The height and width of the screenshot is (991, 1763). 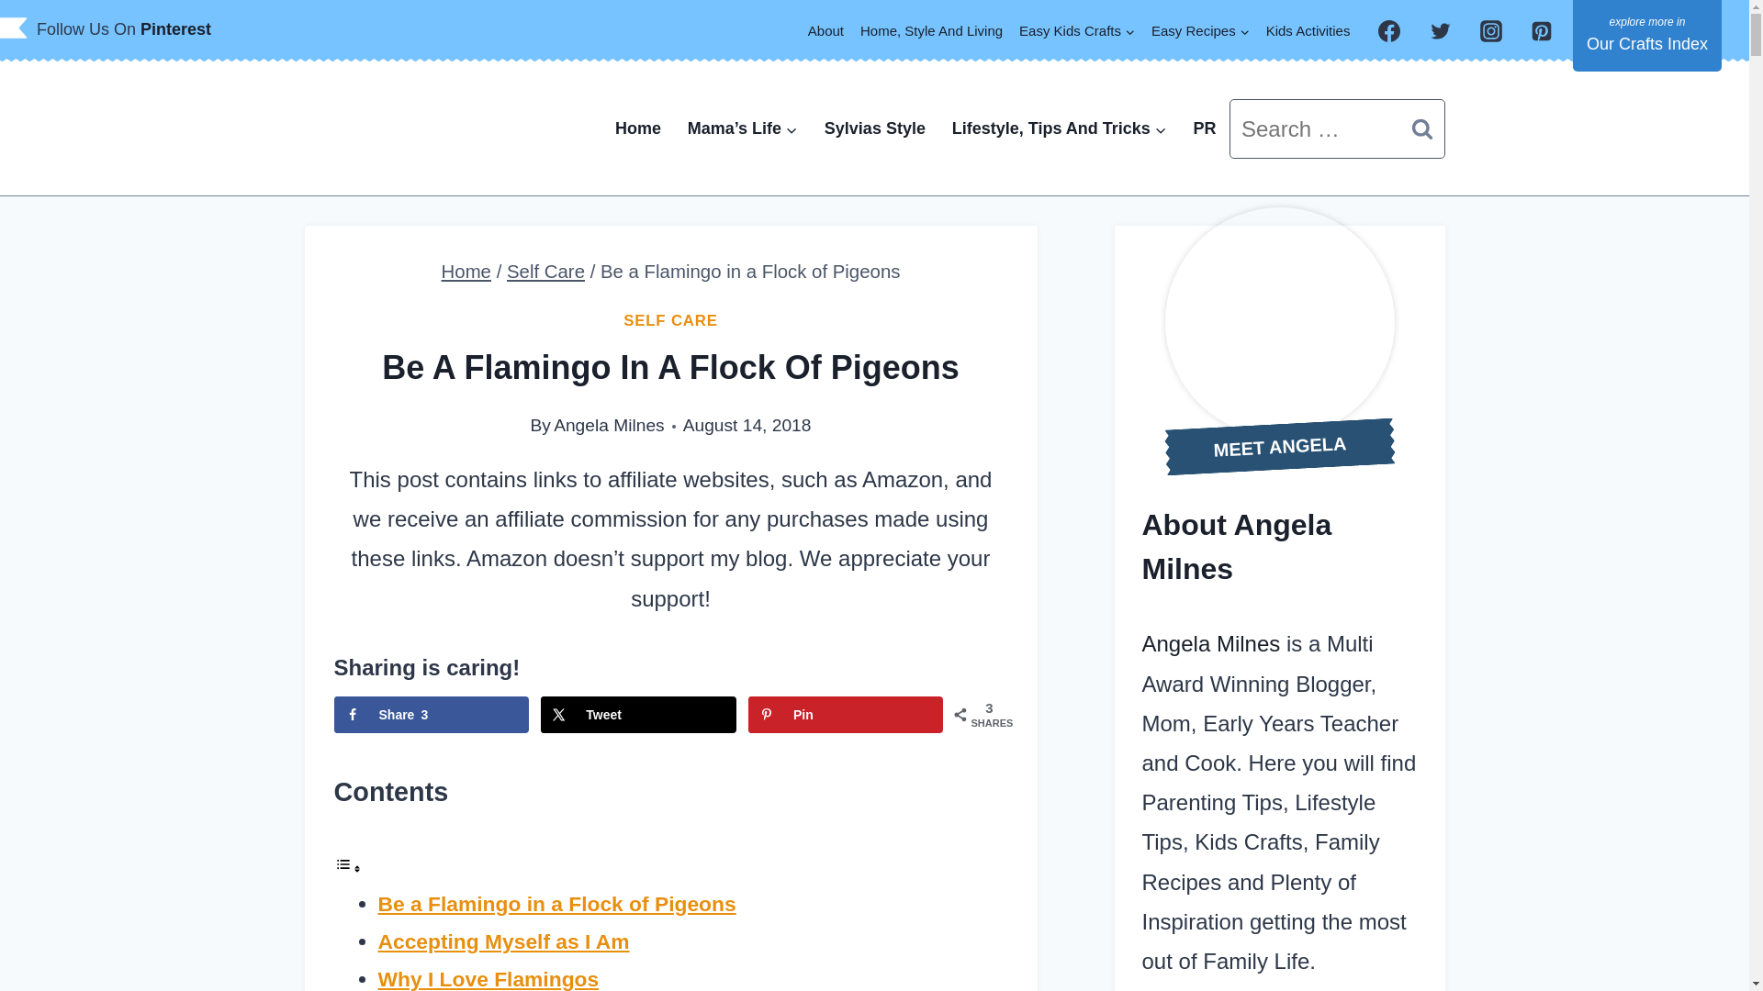 What do you see at coordinates (637, 715) in the screenshot?
I see `Share on X` at bounding box center [637, 715].